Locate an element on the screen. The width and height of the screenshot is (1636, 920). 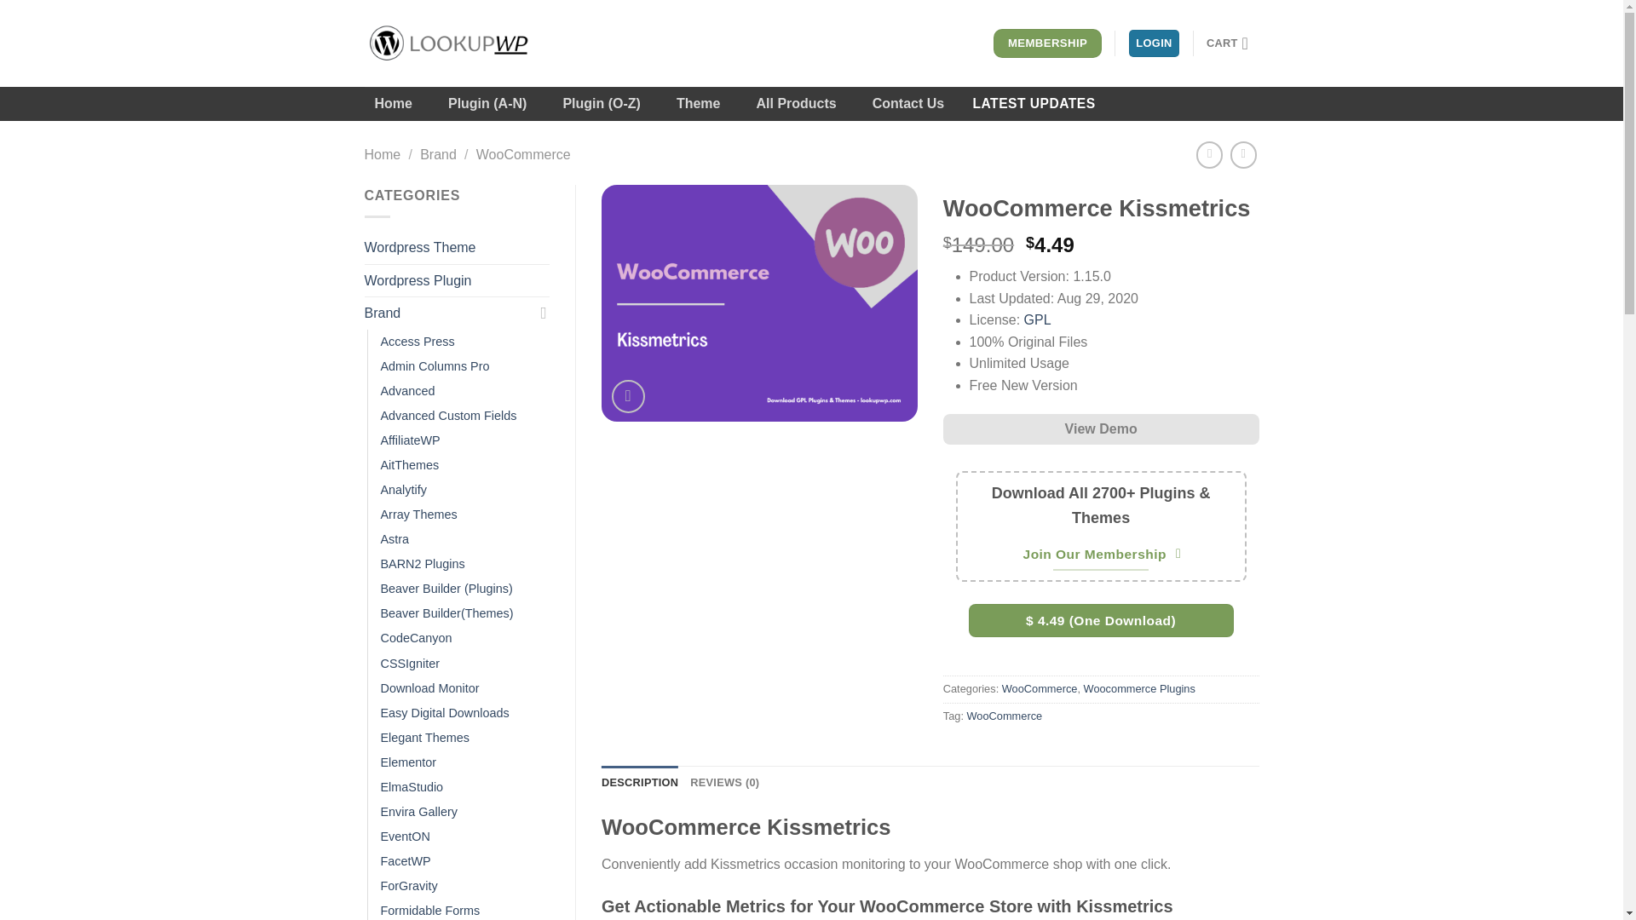
AitThemes is located at coordinates (409, 465).